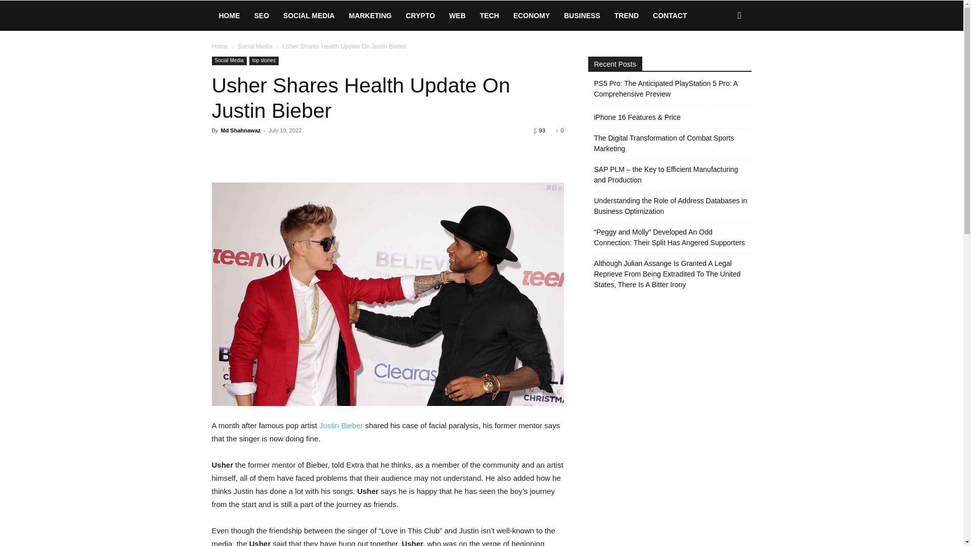 This screenshot has width=971, height=546. I want to click on HOME, so click(229, 15).